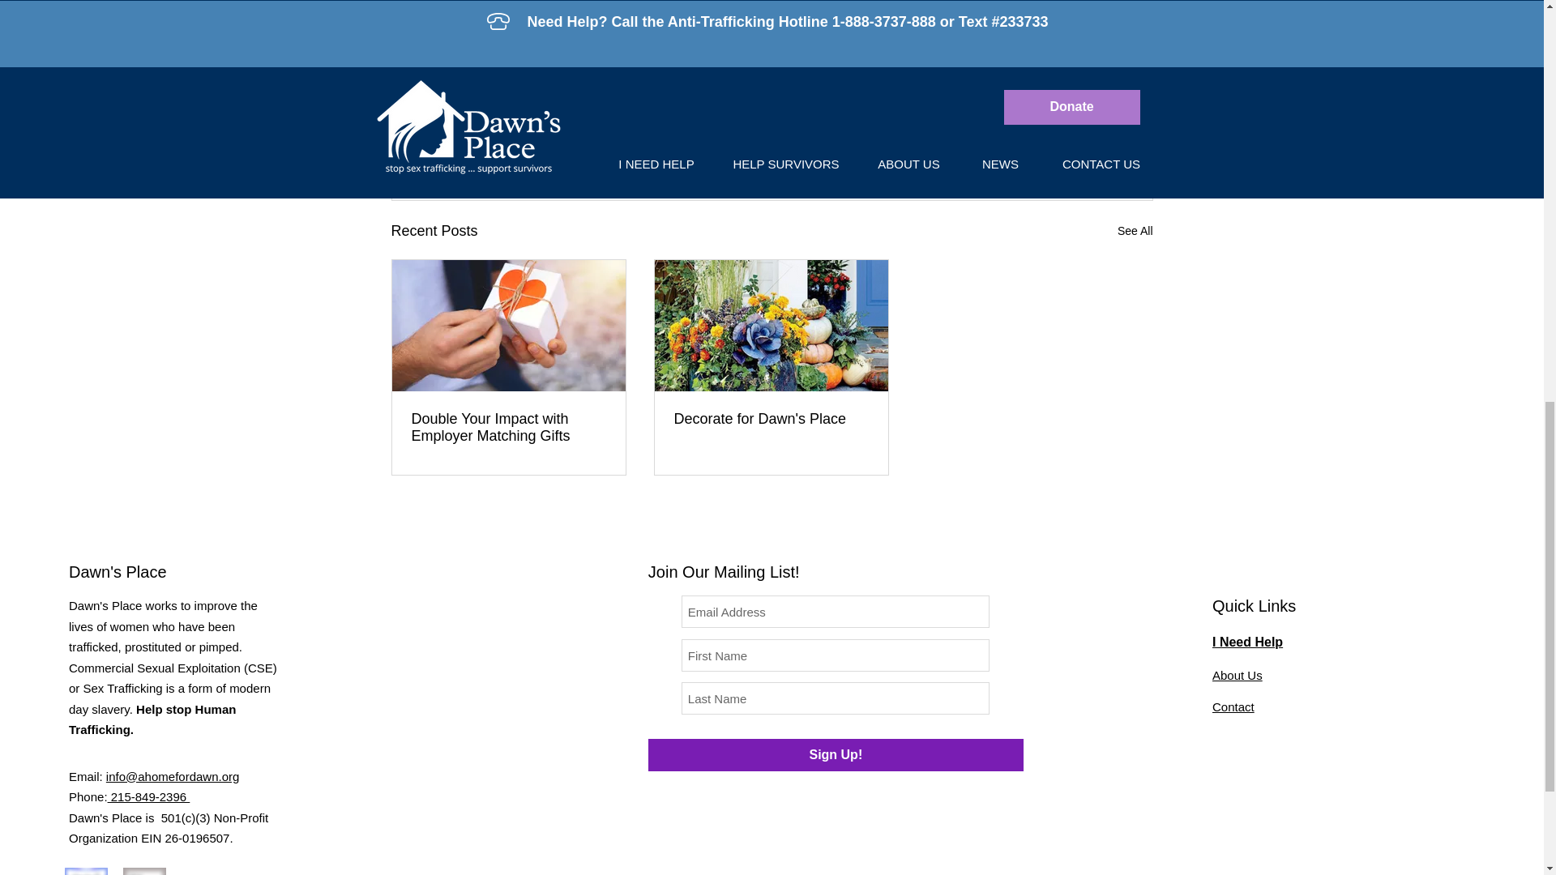 Image resolution: width=1556 pixels, height=875 pixels. What do you see at coordinates (1135, 232) in the screenshot?
I see `See All` at bounding box center [1135, 232].